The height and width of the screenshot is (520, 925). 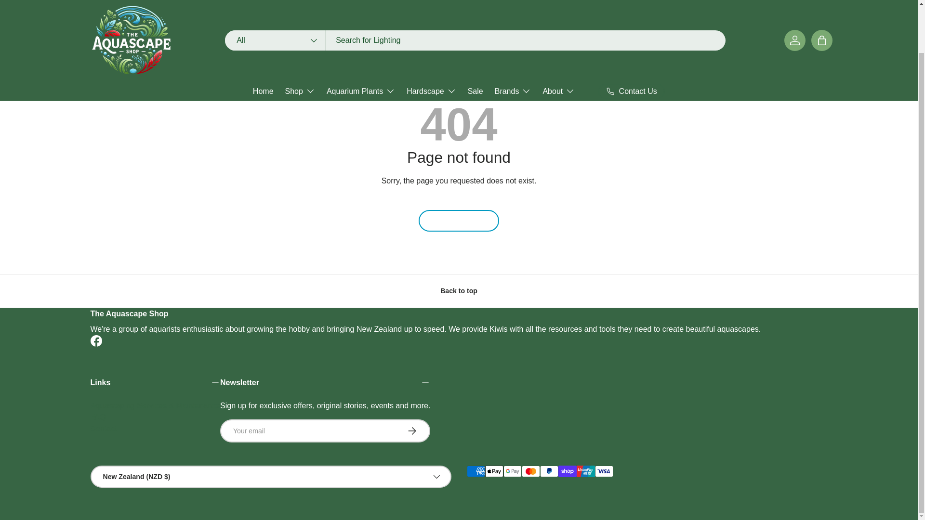 I want to click on Shop, so click(x=300, y=57).